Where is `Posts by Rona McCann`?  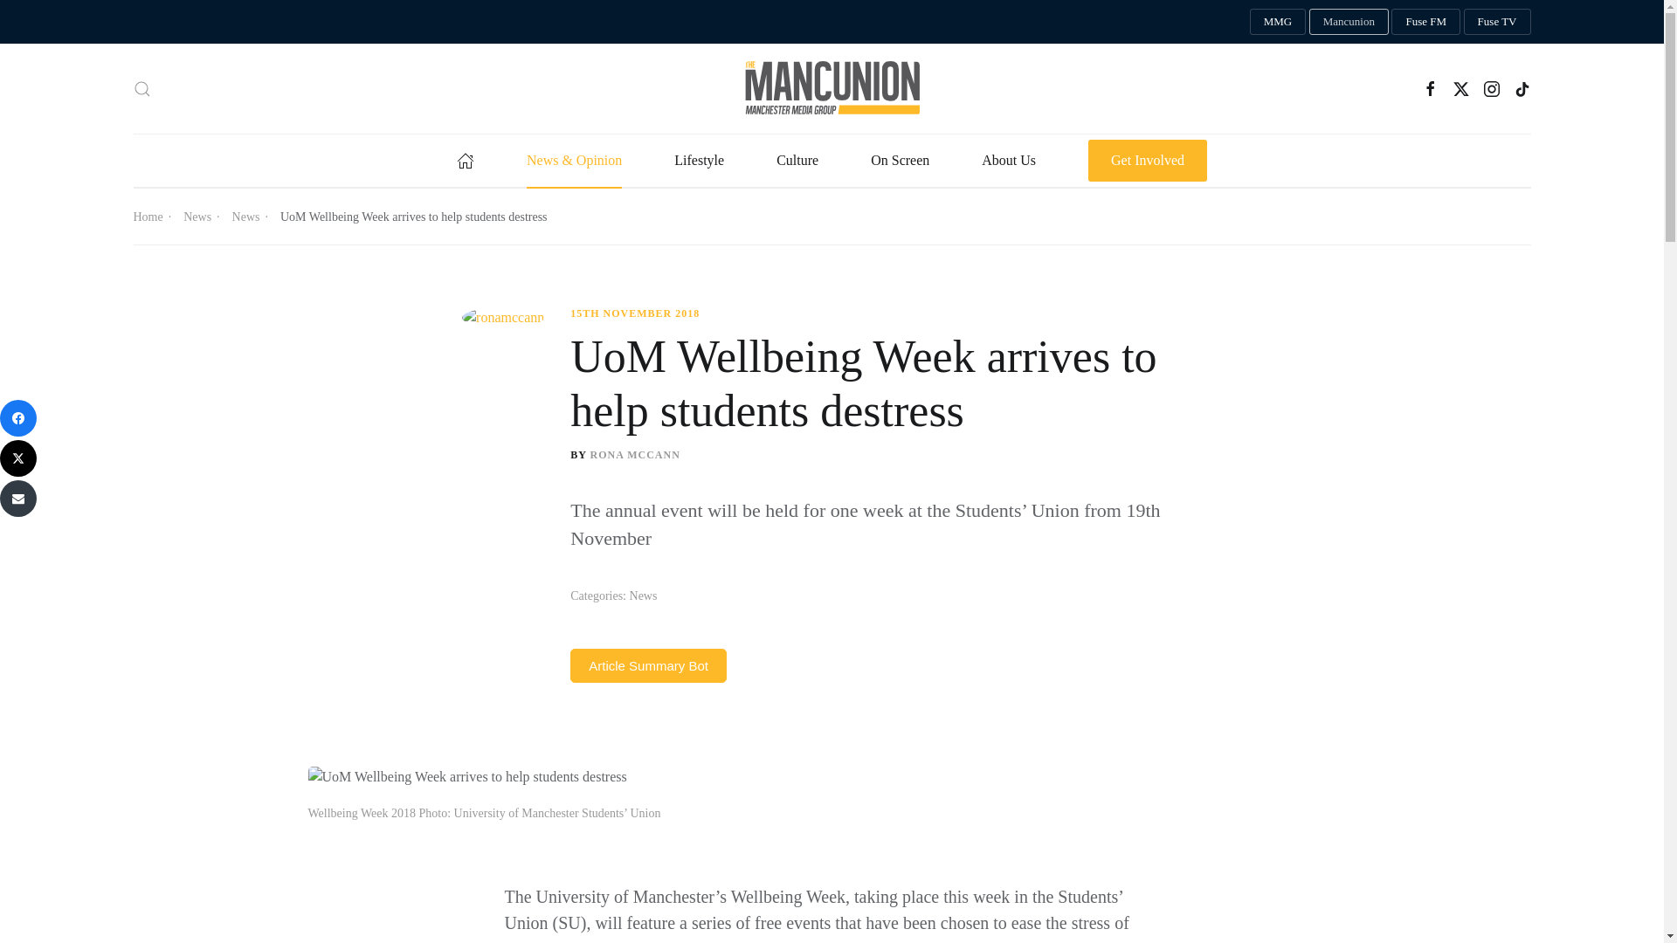
Posts by Rona McCann is located at coordinates (634, 455).